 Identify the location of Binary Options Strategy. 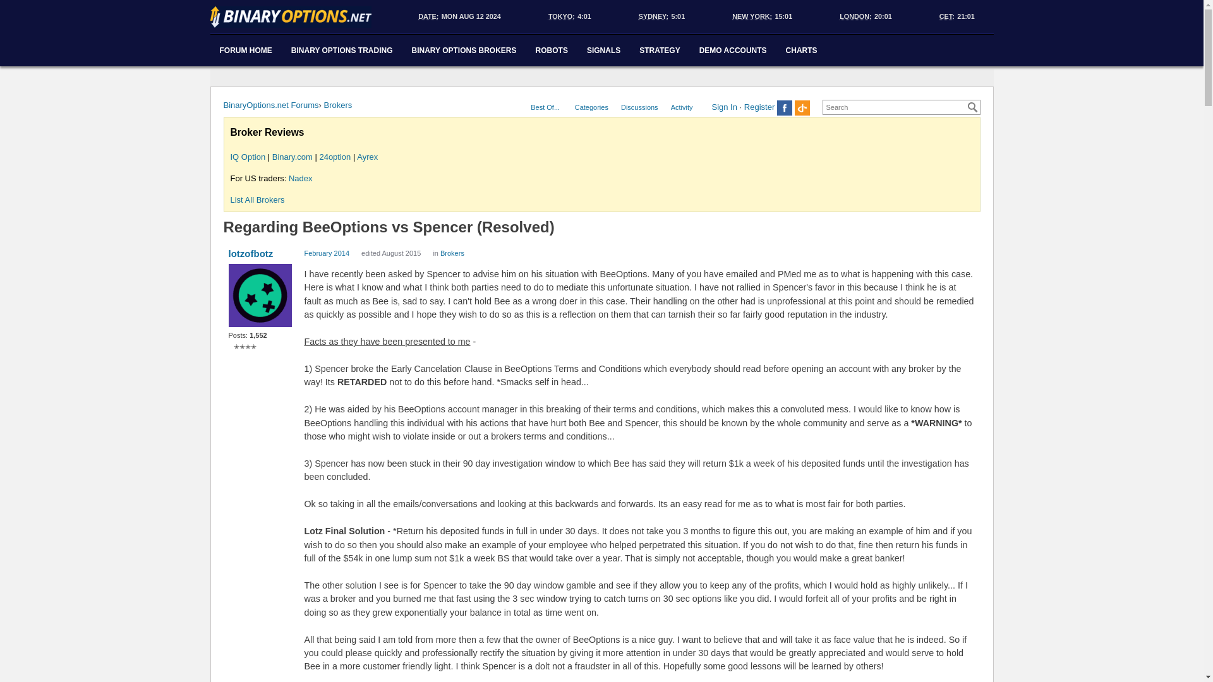
(659, 51).